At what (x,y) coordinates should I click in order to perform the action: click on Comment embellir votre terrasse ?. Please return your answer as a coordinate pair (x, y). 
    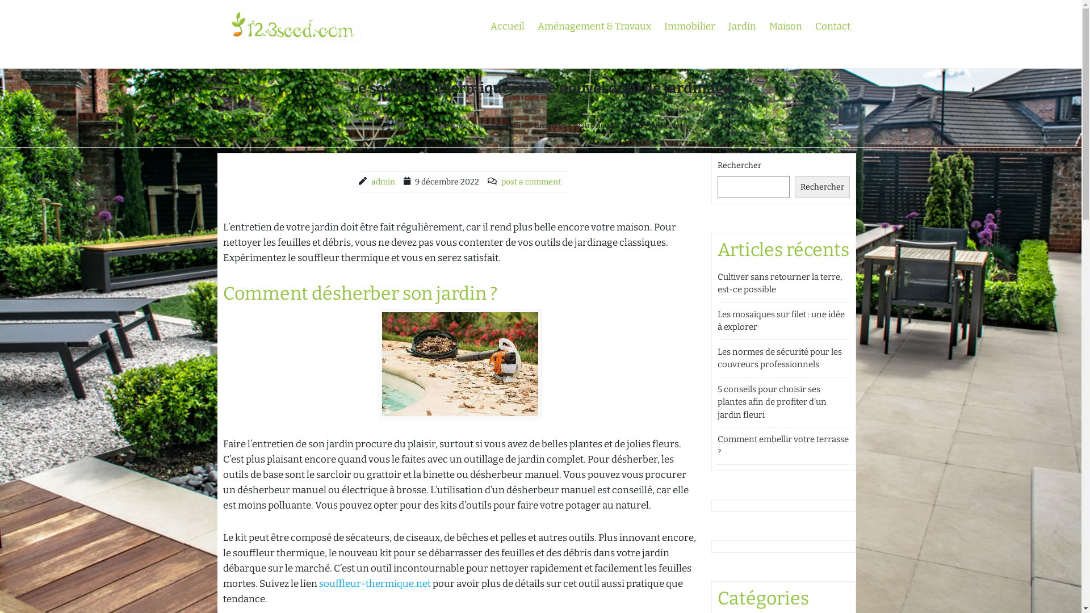
    Looking at the image, I should click on (783, 446).